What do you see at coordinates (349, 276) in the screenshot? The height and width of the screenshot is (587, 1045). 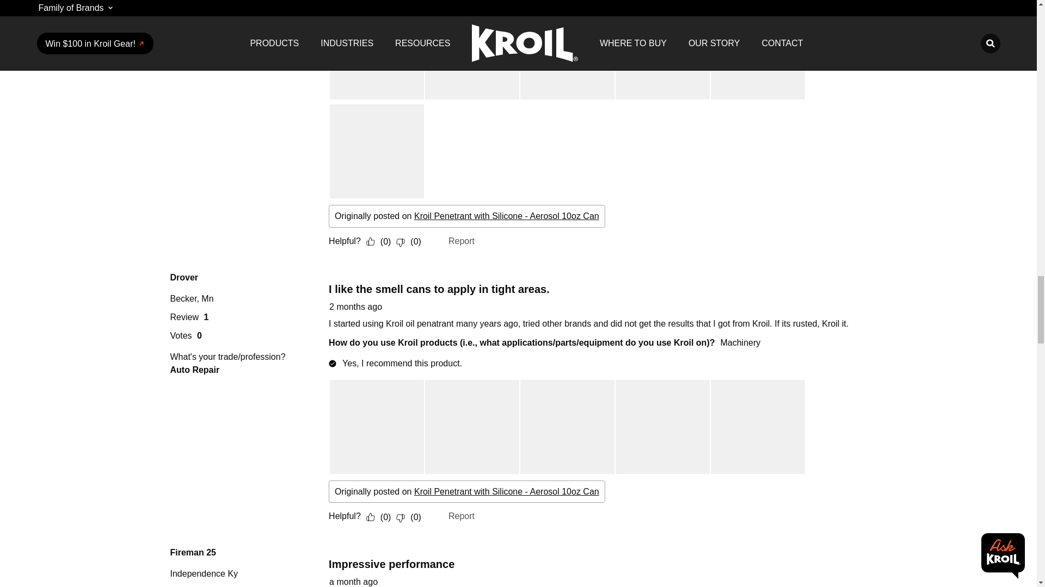 I see `5 out of 5 stars.` at bounding box center [349, 276].